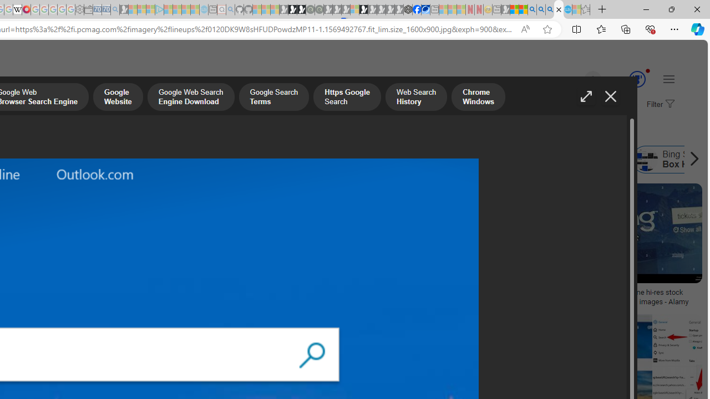 Image resolution: width=710 pixels, height=399 pixels. Describe the element at coordinates (73, 222) in the screenshot. I see `T-Shirts` at that location.